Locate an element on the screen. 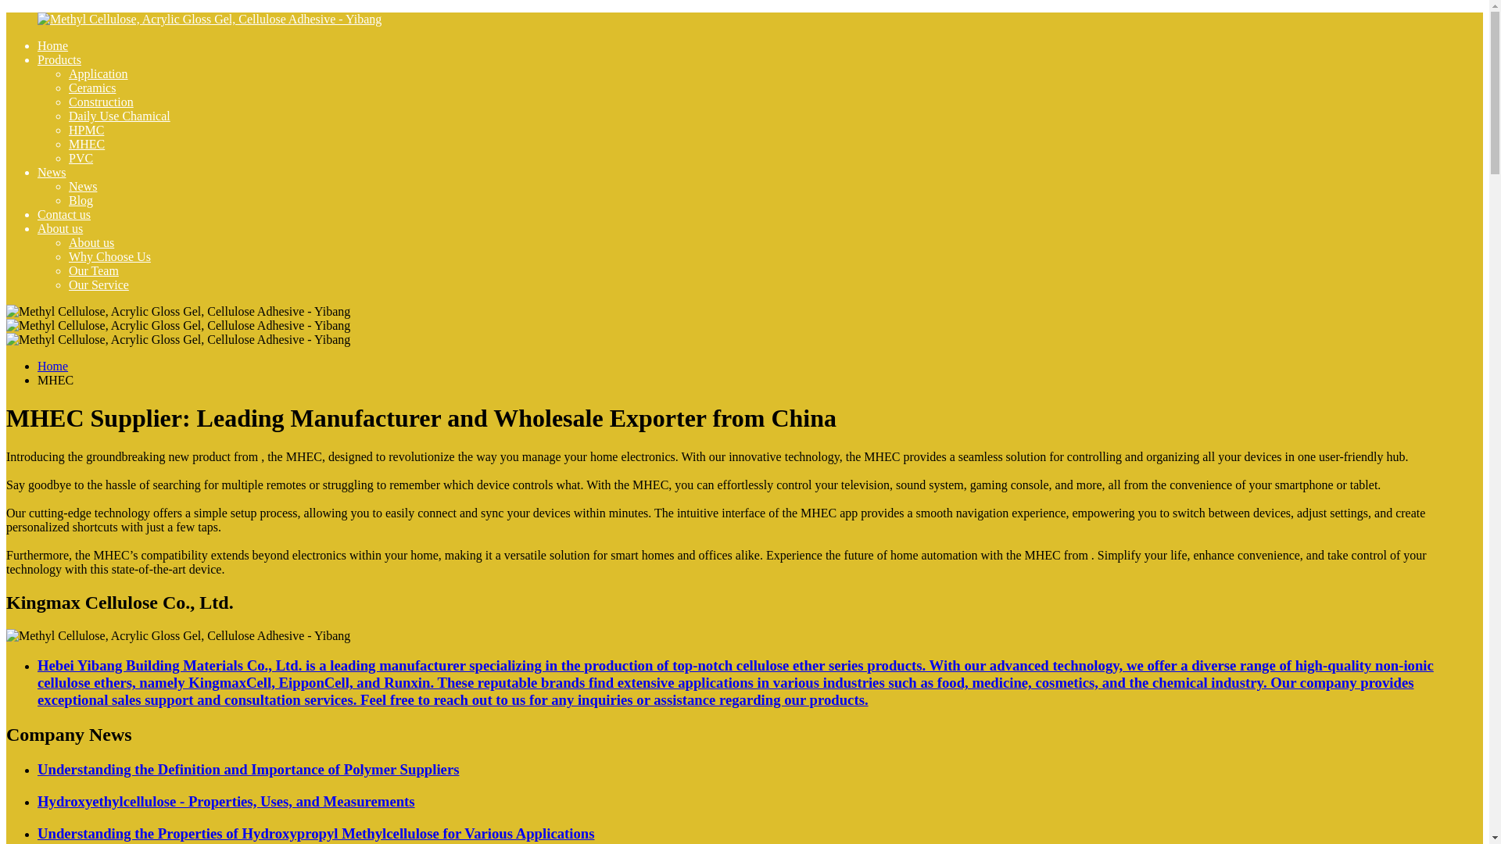  Home is located at coordinates (52, 45).